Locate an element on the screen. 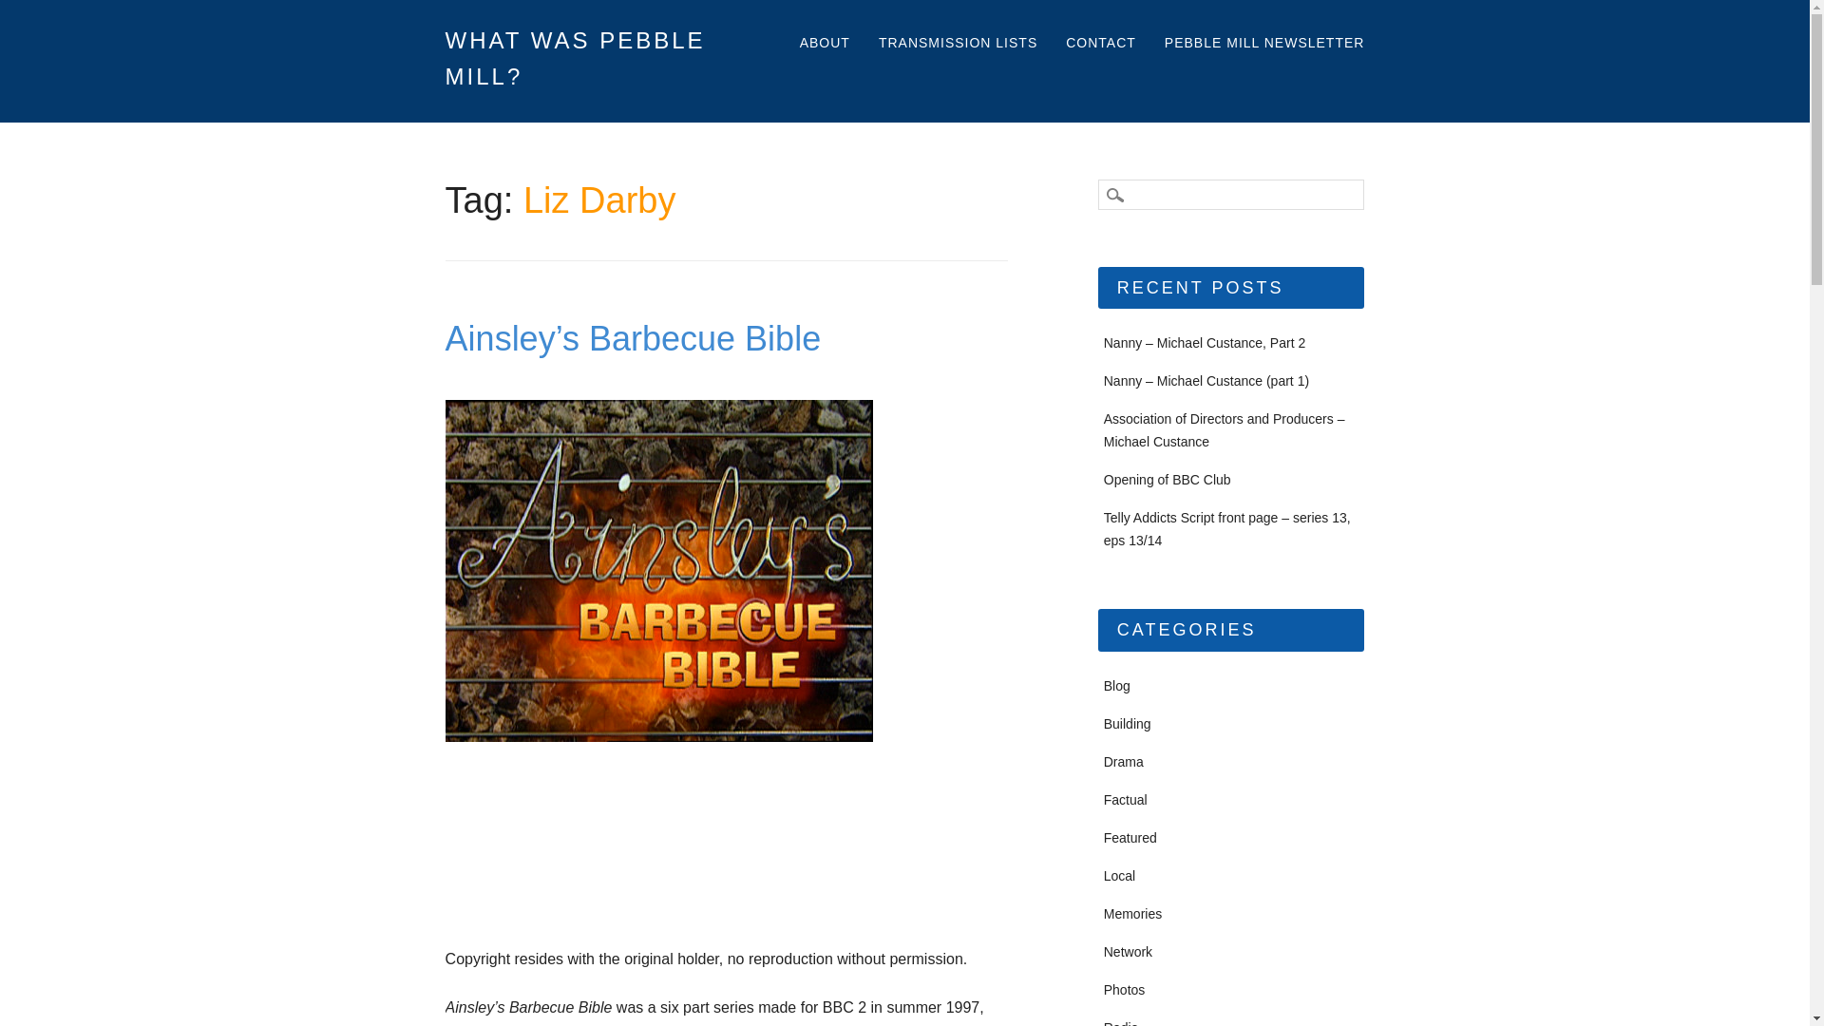  Drama is located at coordinates (1123, 762).